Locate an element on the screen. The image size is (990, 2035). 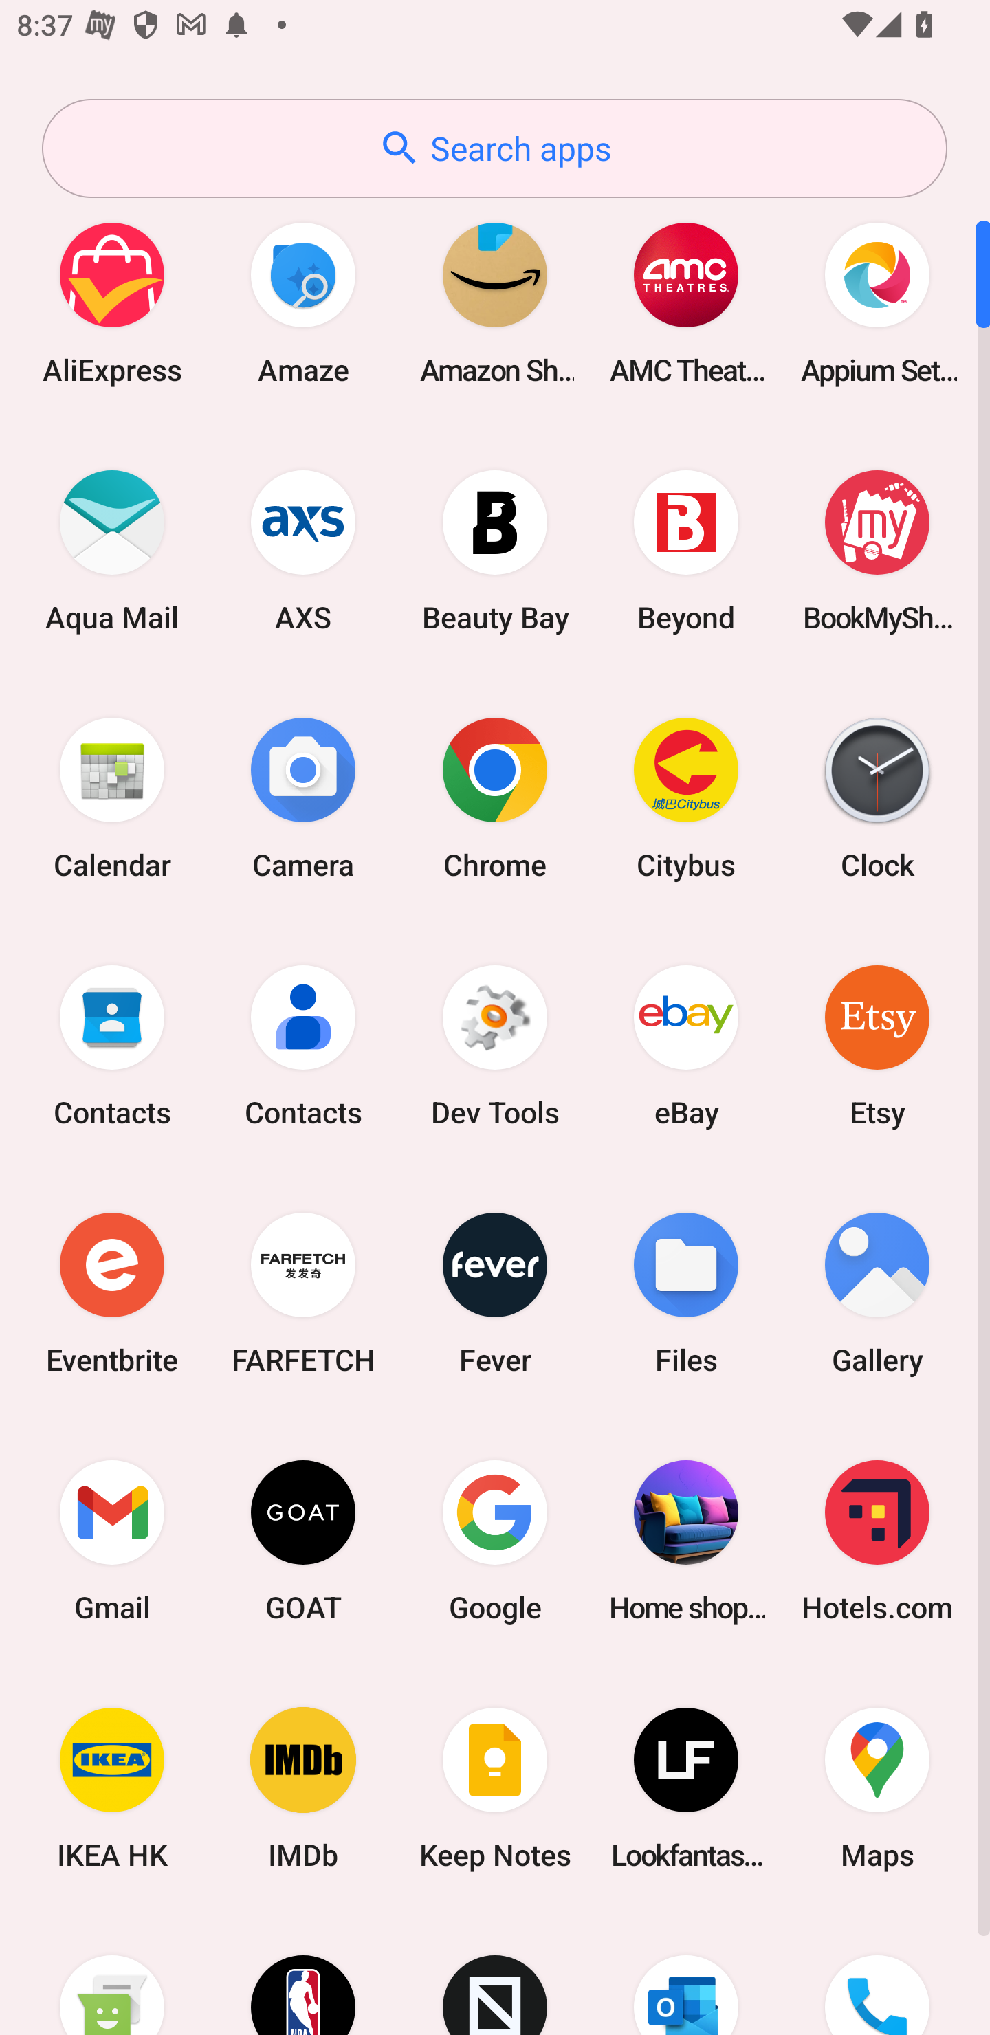
Files is located at coordinates (686, 1292).